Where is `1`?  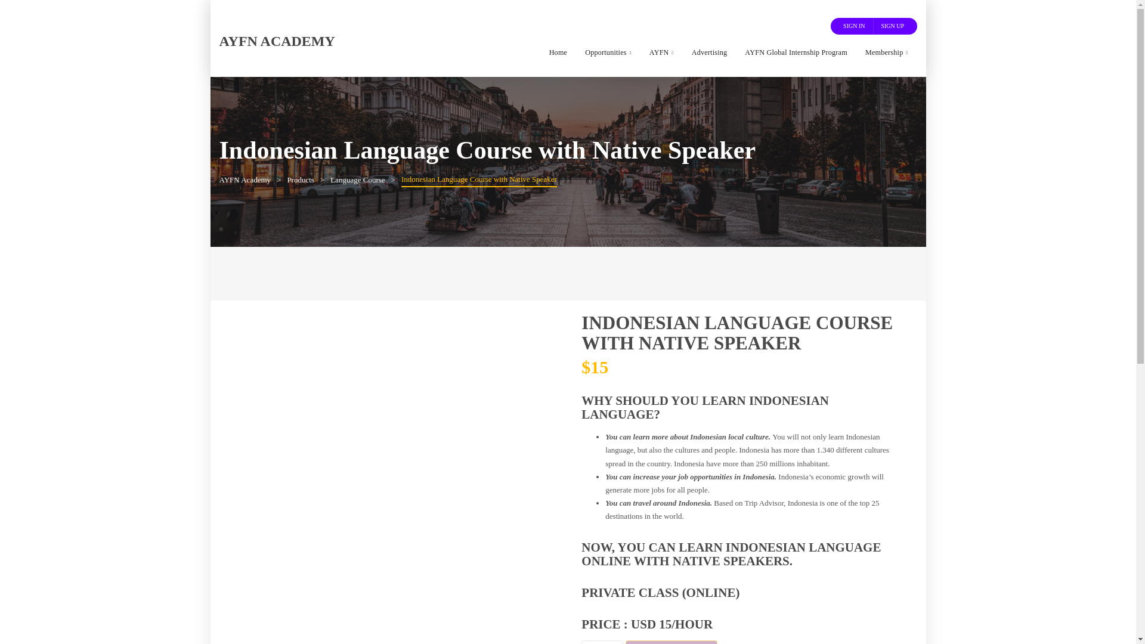
1 is located at coordinates (602, 642).